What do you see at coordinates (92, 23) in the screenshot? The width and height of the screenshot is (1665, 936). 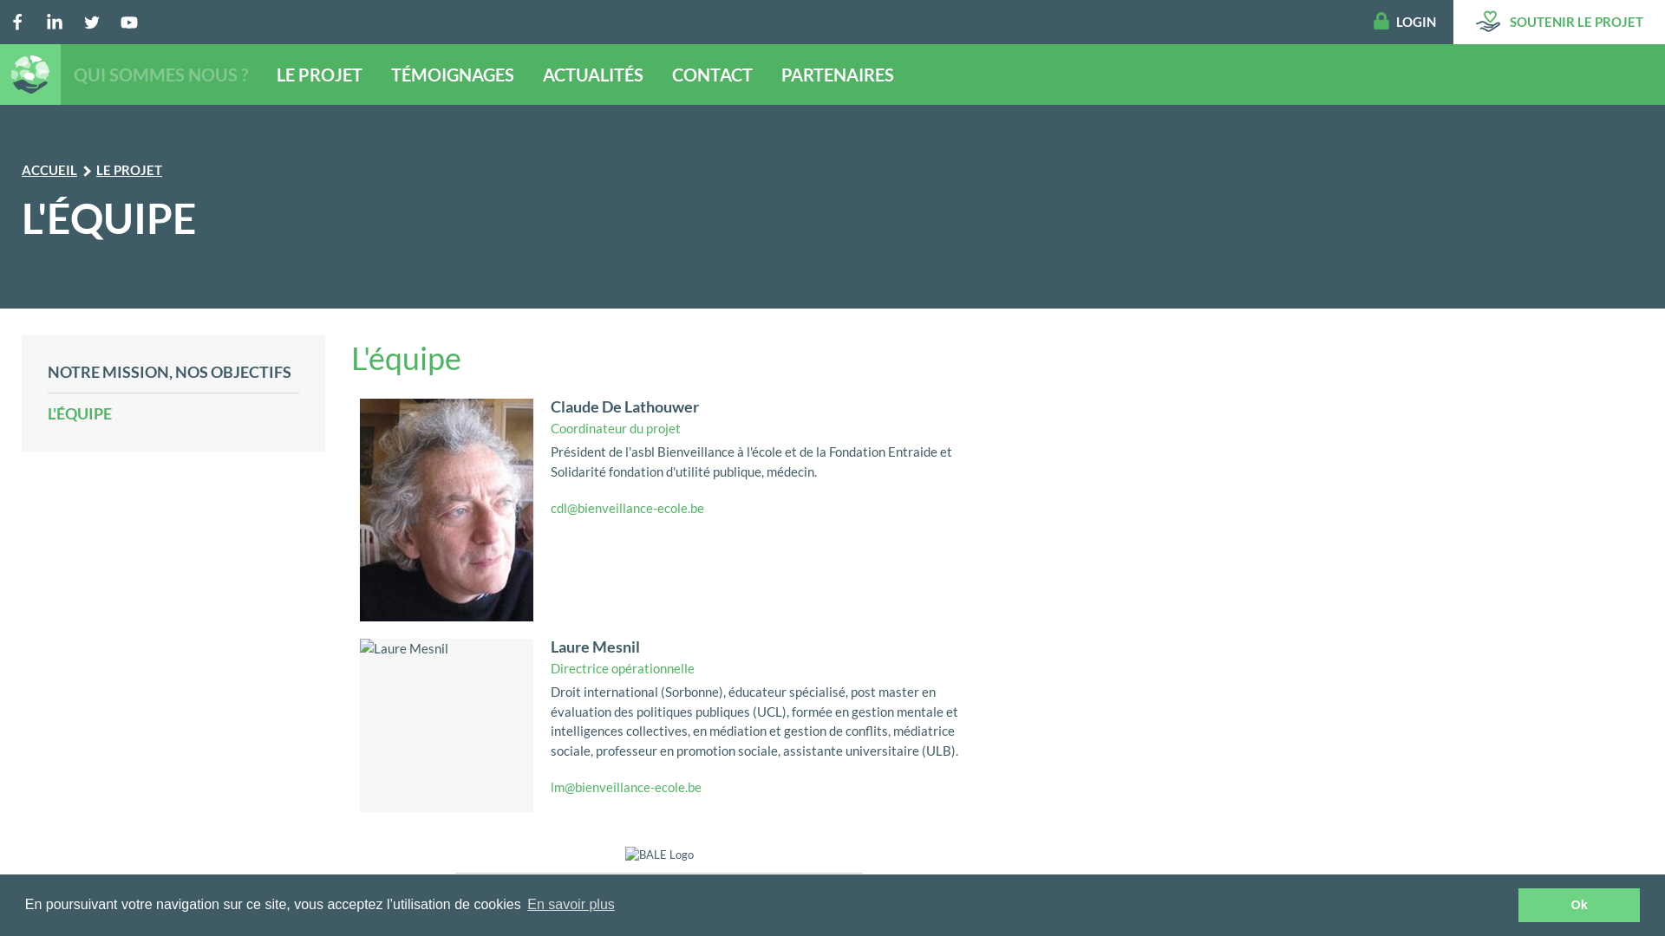 I see `TWITTER` at bounding box center [92, 23].